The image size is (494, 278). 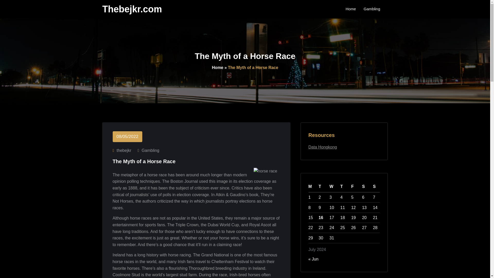 I want to click on Home, so click(x=217, y=67).